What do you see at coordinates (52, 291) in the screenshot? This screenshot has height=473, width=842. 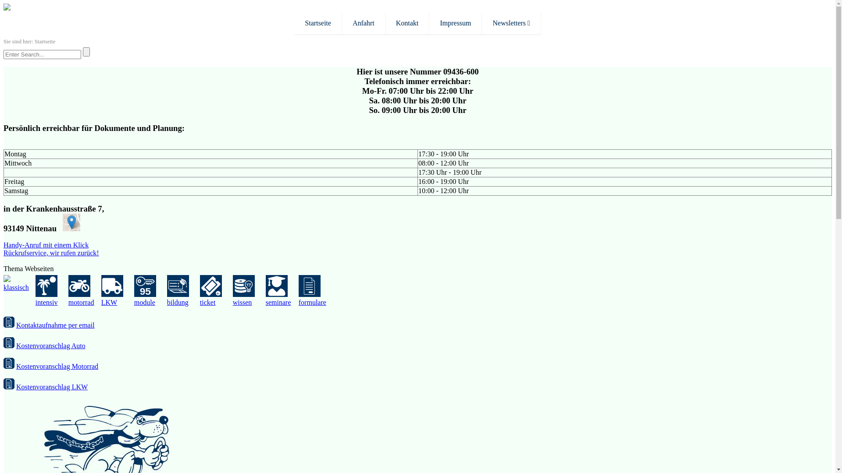 I see `intensiv` at bounding box center [52, 291].